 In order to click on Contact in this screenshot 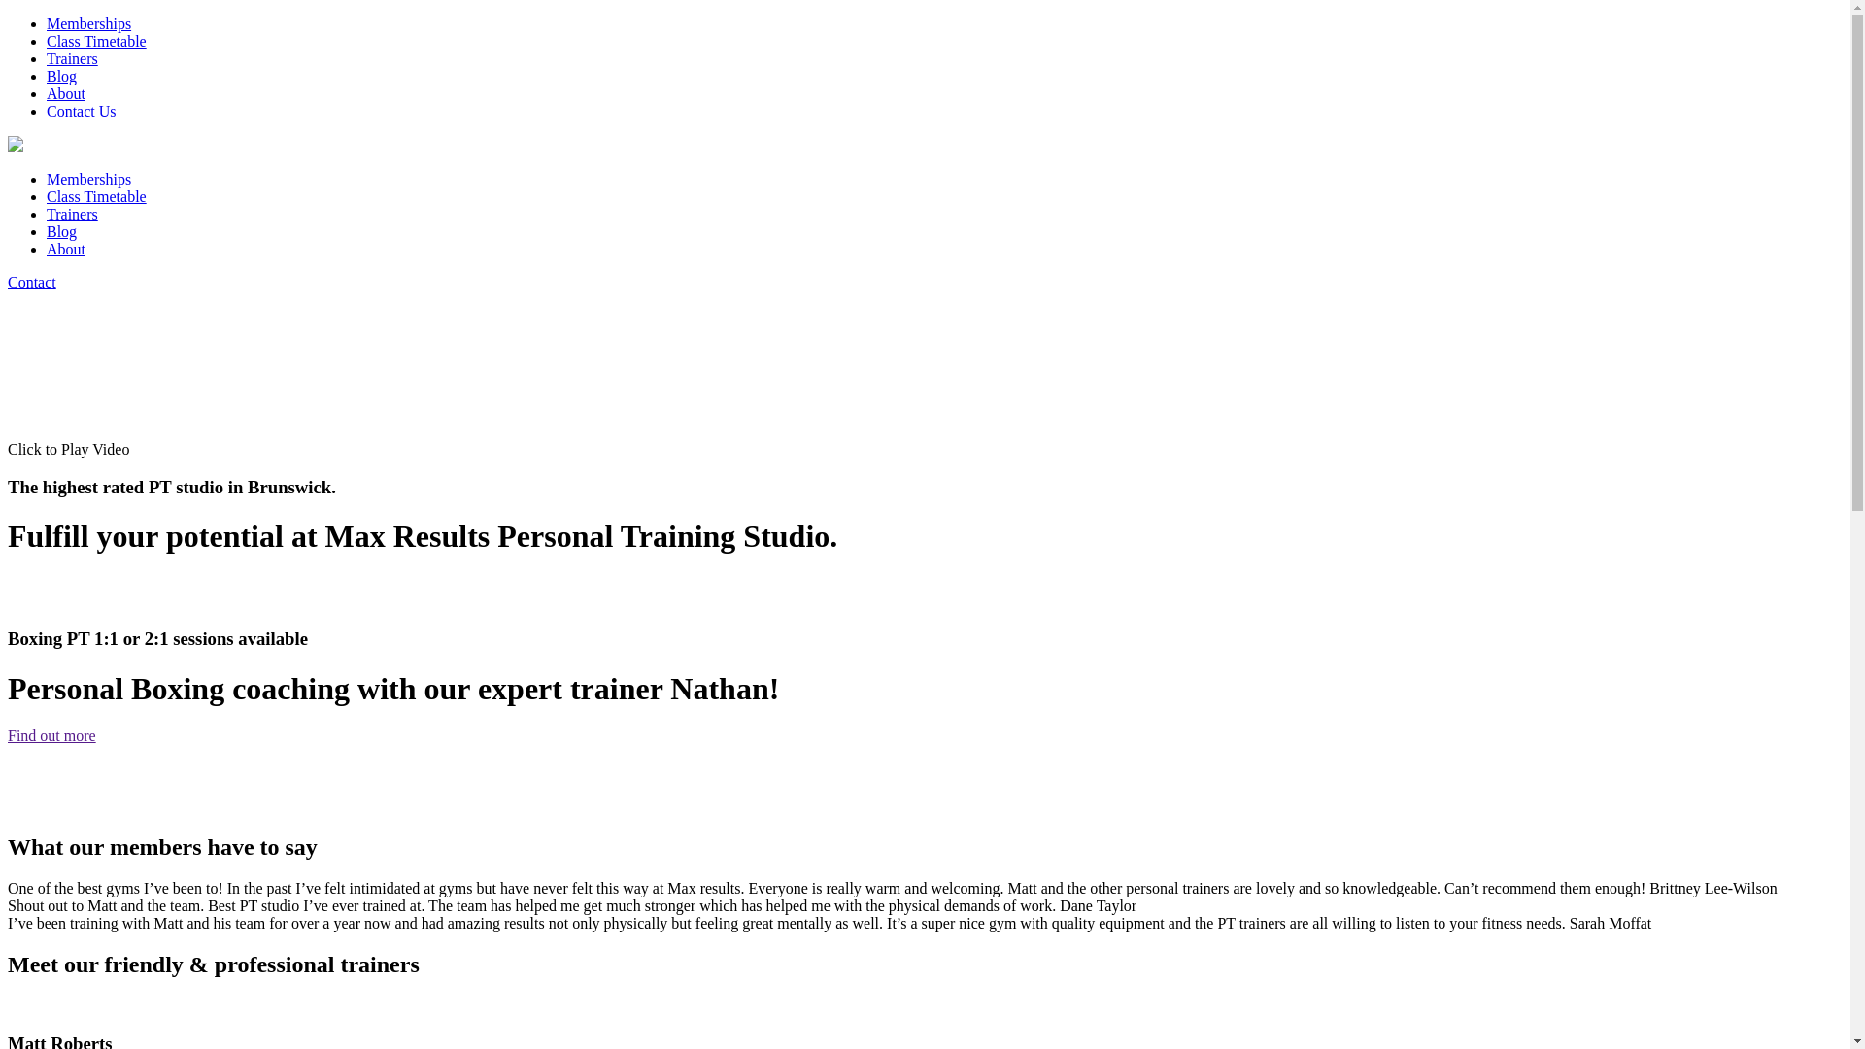, I will do `click(32, 282)`.